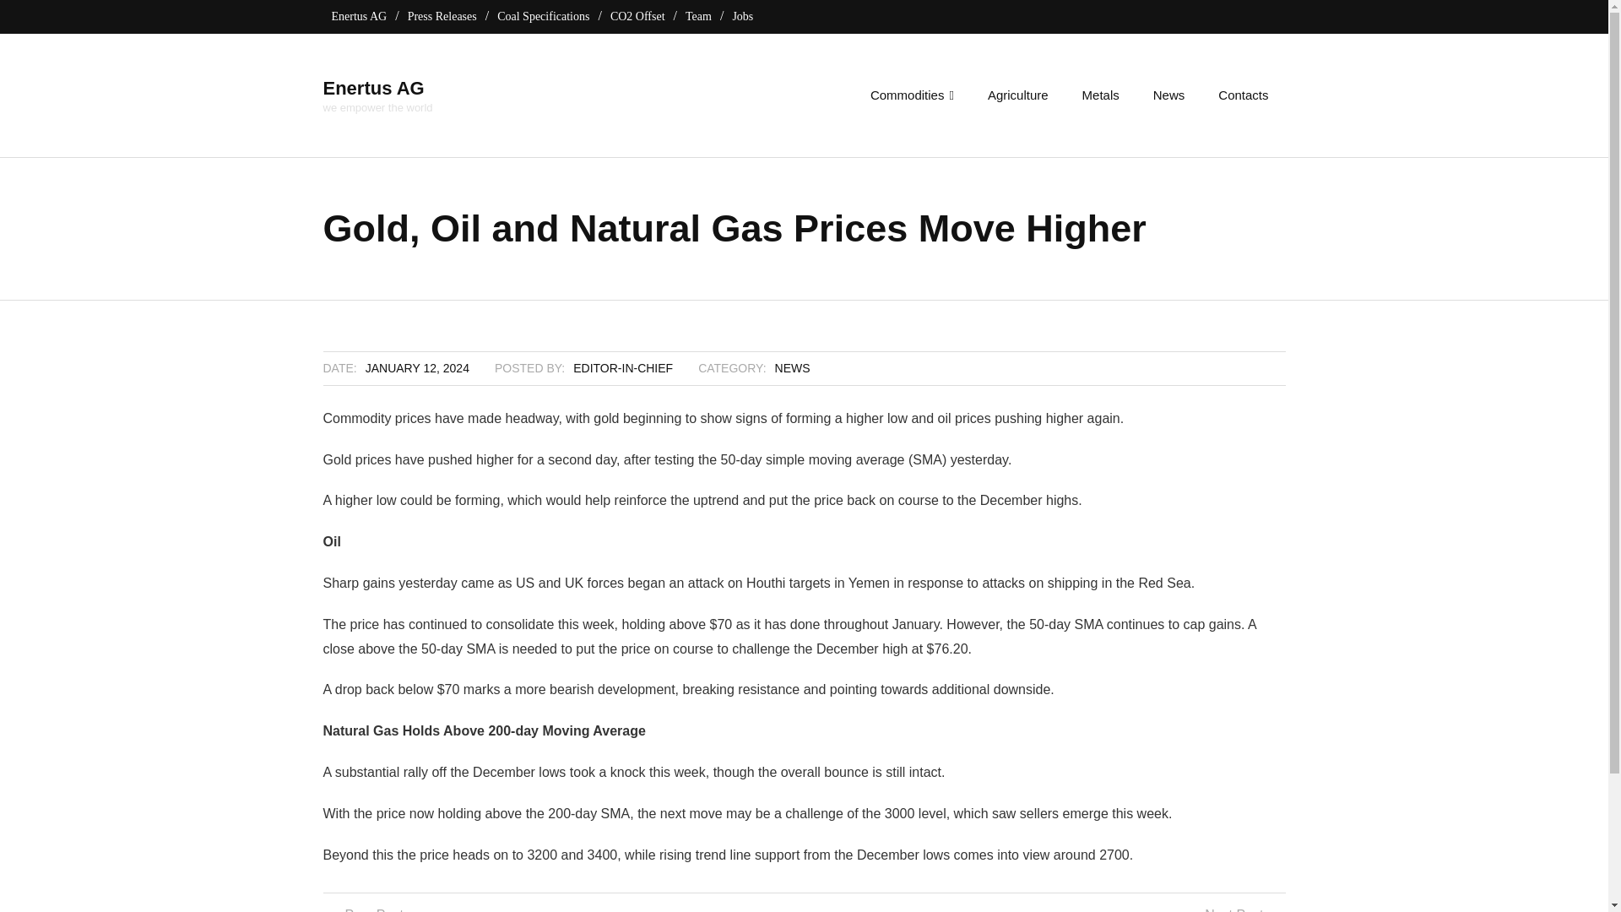 This screenshot has width=1621, height=912. What do you see at coordinates (792, 367) in the screenshot?
I see `NEWS` at bounding box center [792, 367].